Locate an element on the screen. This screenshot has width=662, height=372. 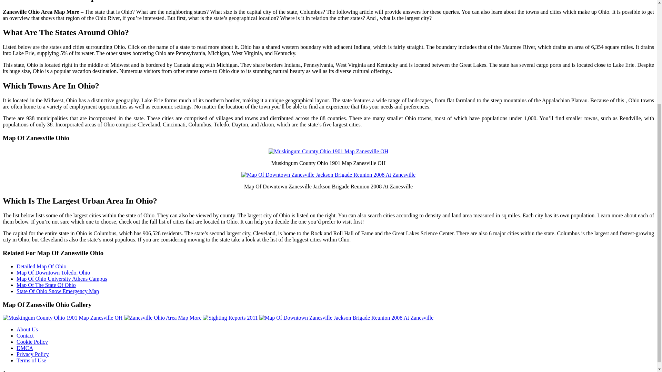
Map Of Downtown Toledo, Ohio is located at coordinates (53, 273).